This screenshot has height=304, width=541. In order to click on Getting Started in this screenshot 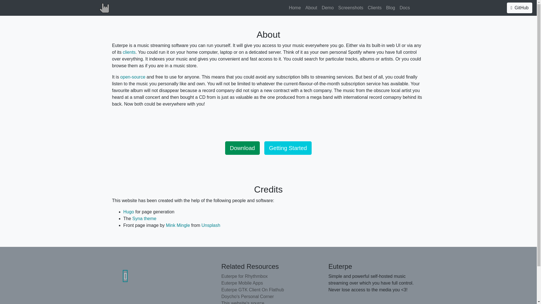, I will do `click(288, 148)`.